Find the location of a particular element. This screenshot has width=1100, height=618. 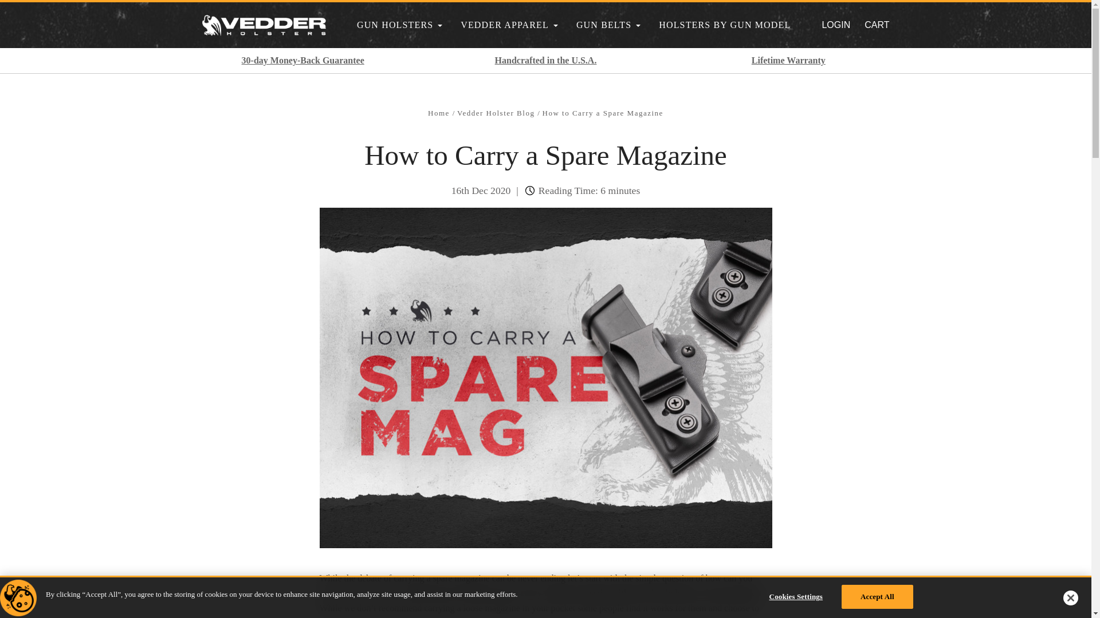

30-day Money-Back Guarantee is located at coordinates (497, 113).